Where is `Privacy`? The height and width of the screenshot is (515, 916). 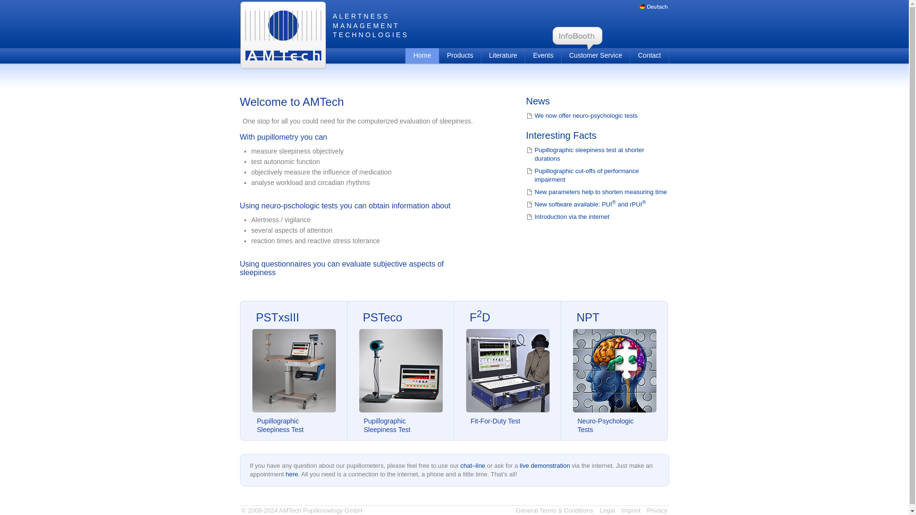
Privacy is located at coordinates (657, 510).